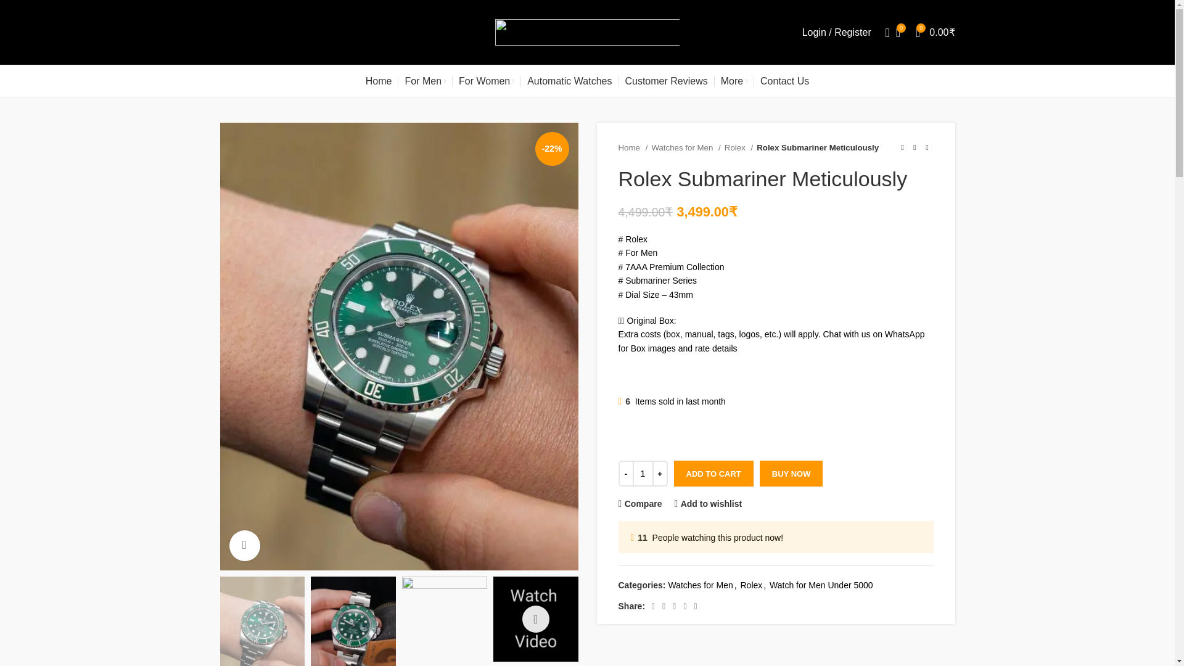  Describe the element at coordinates (935, 32) in the screenshot. I see `Shopping cart` at that location.